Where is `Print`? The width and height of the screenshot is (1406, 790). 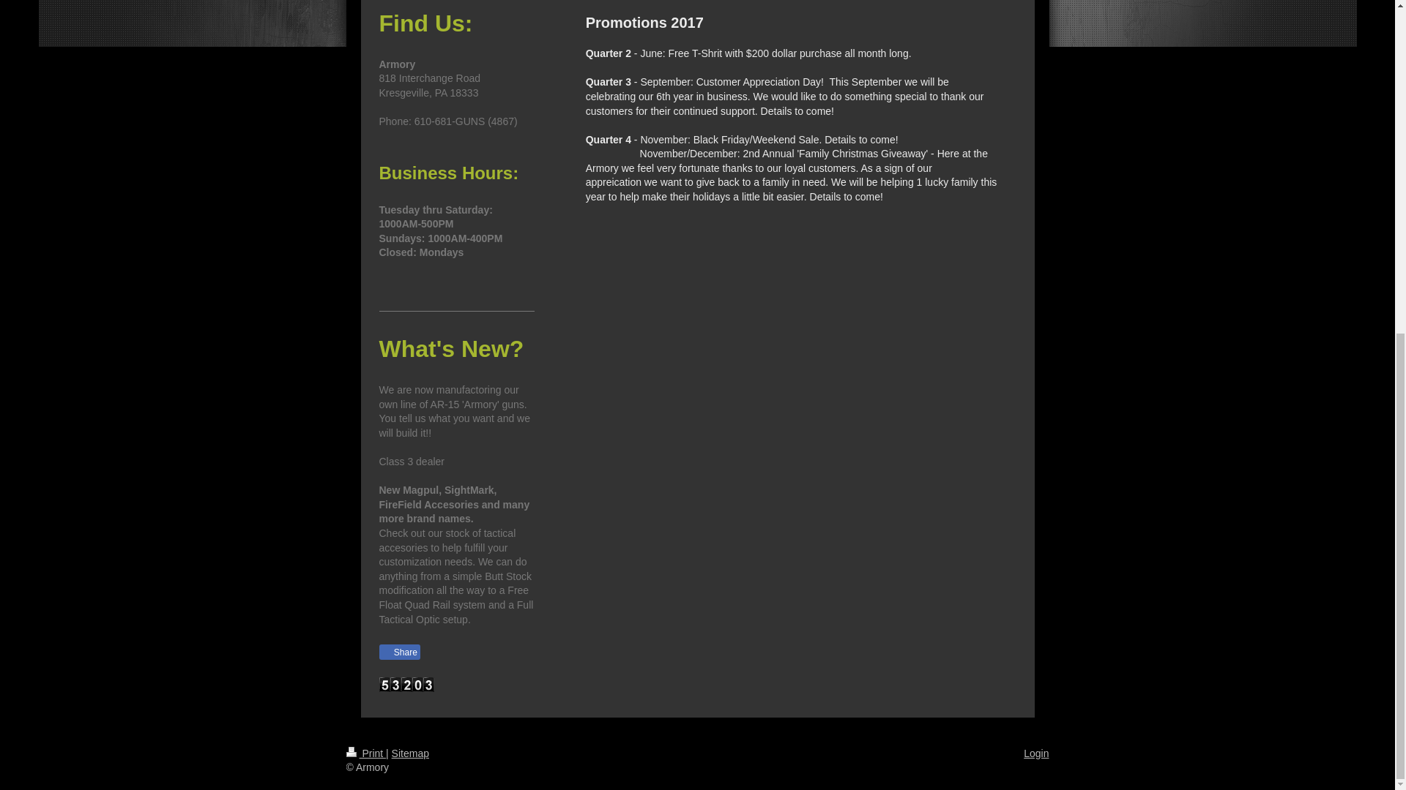 Print is located at coordinates (365, 753).